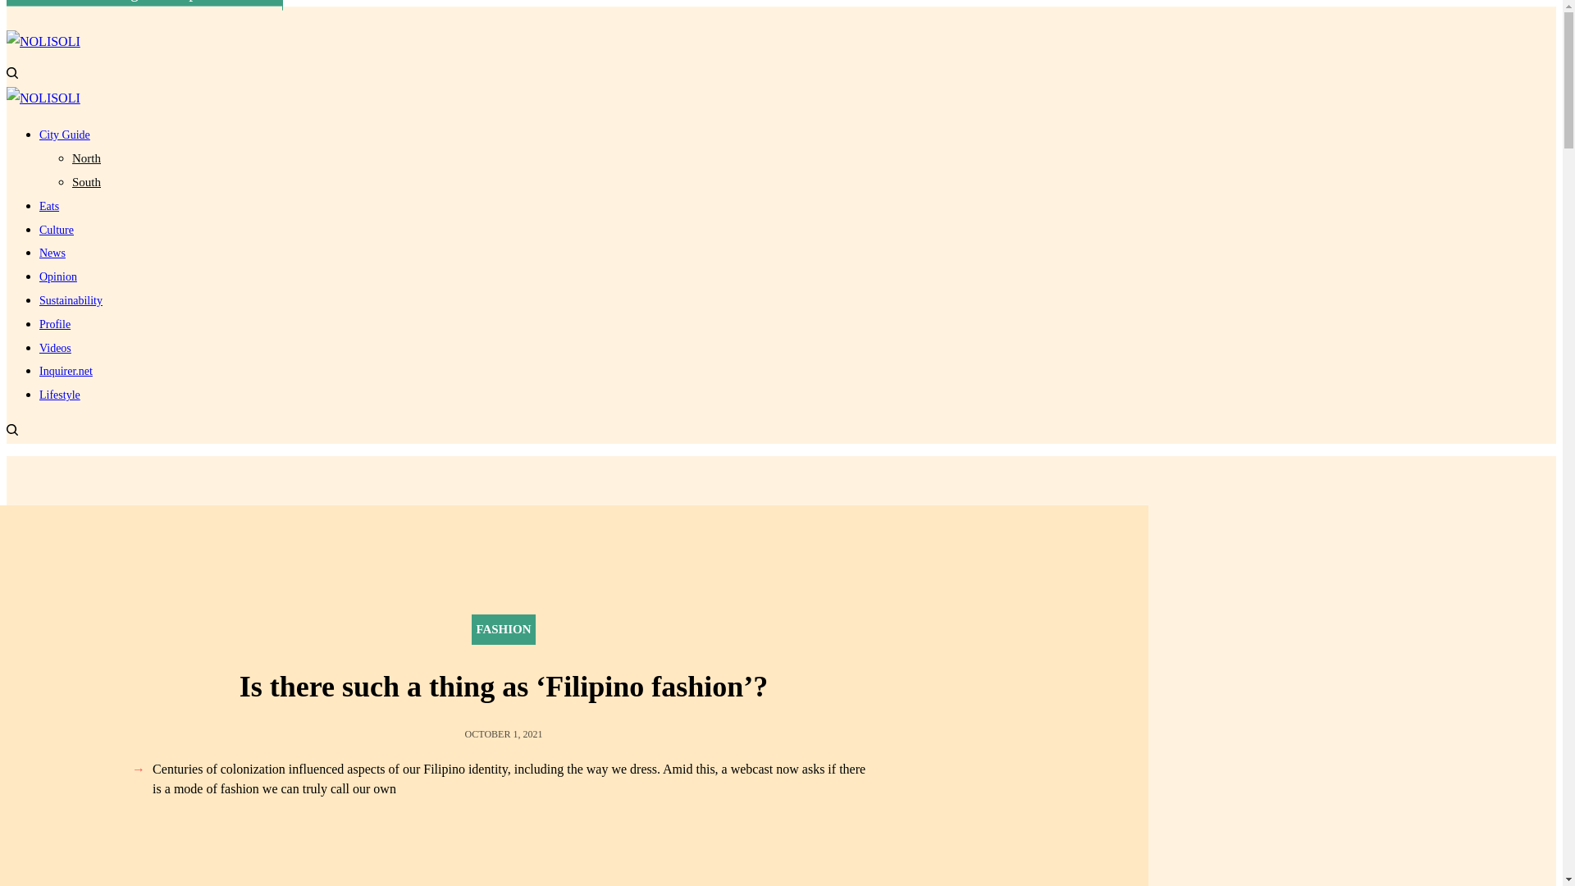  Describe the element at coordinates (64, 135) in the screenshot. I see `City Guide` at that location.